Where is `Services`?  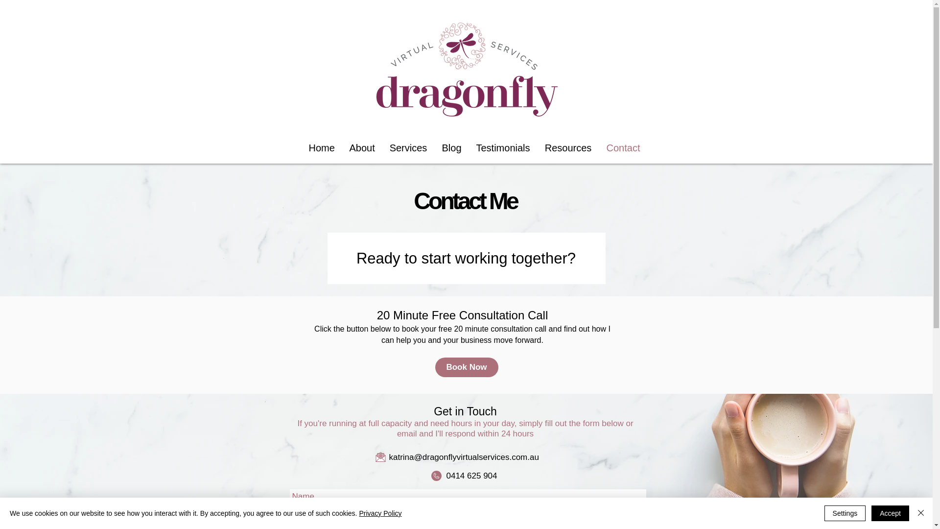 Services is located at coordinates (408, 148).